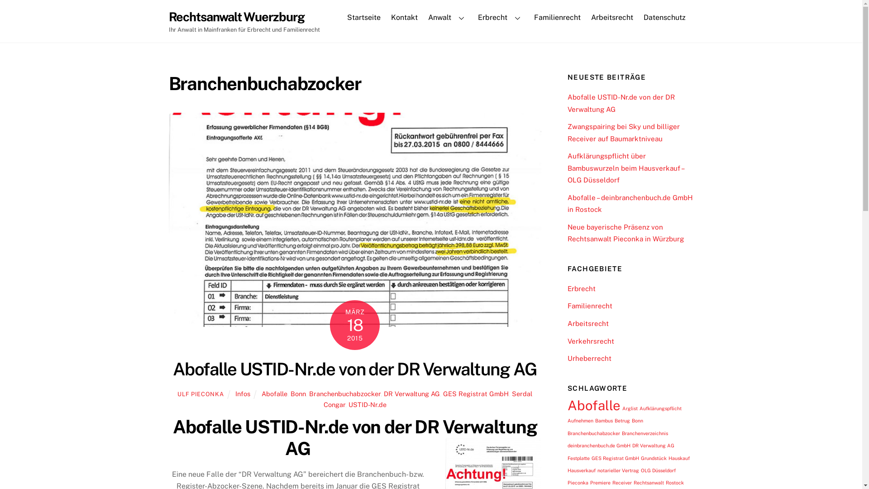 This screenshot has width=869, height=489. I want to click on Infos, so click(243, 394).